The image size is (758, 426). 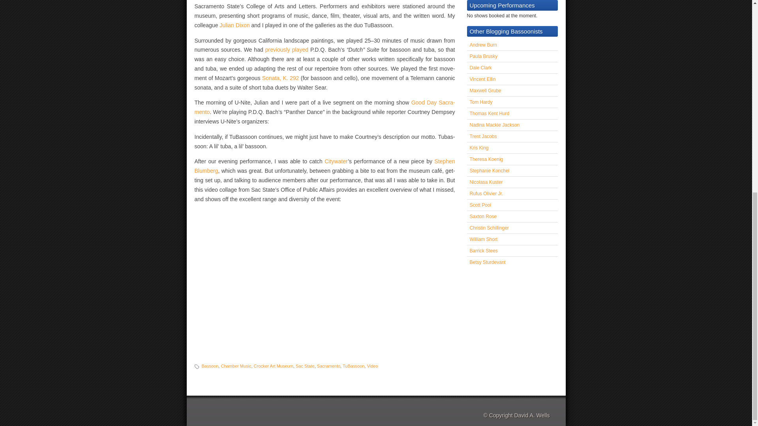 I want to click on Sacramento, so click(x=328, y=366).